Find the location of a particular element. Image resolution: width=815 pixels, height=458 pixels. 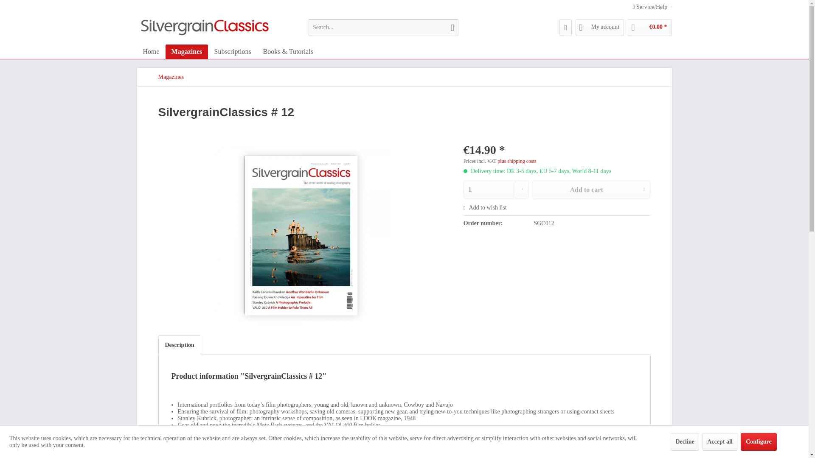

Add to wish list is located at coordinates (485, 207).